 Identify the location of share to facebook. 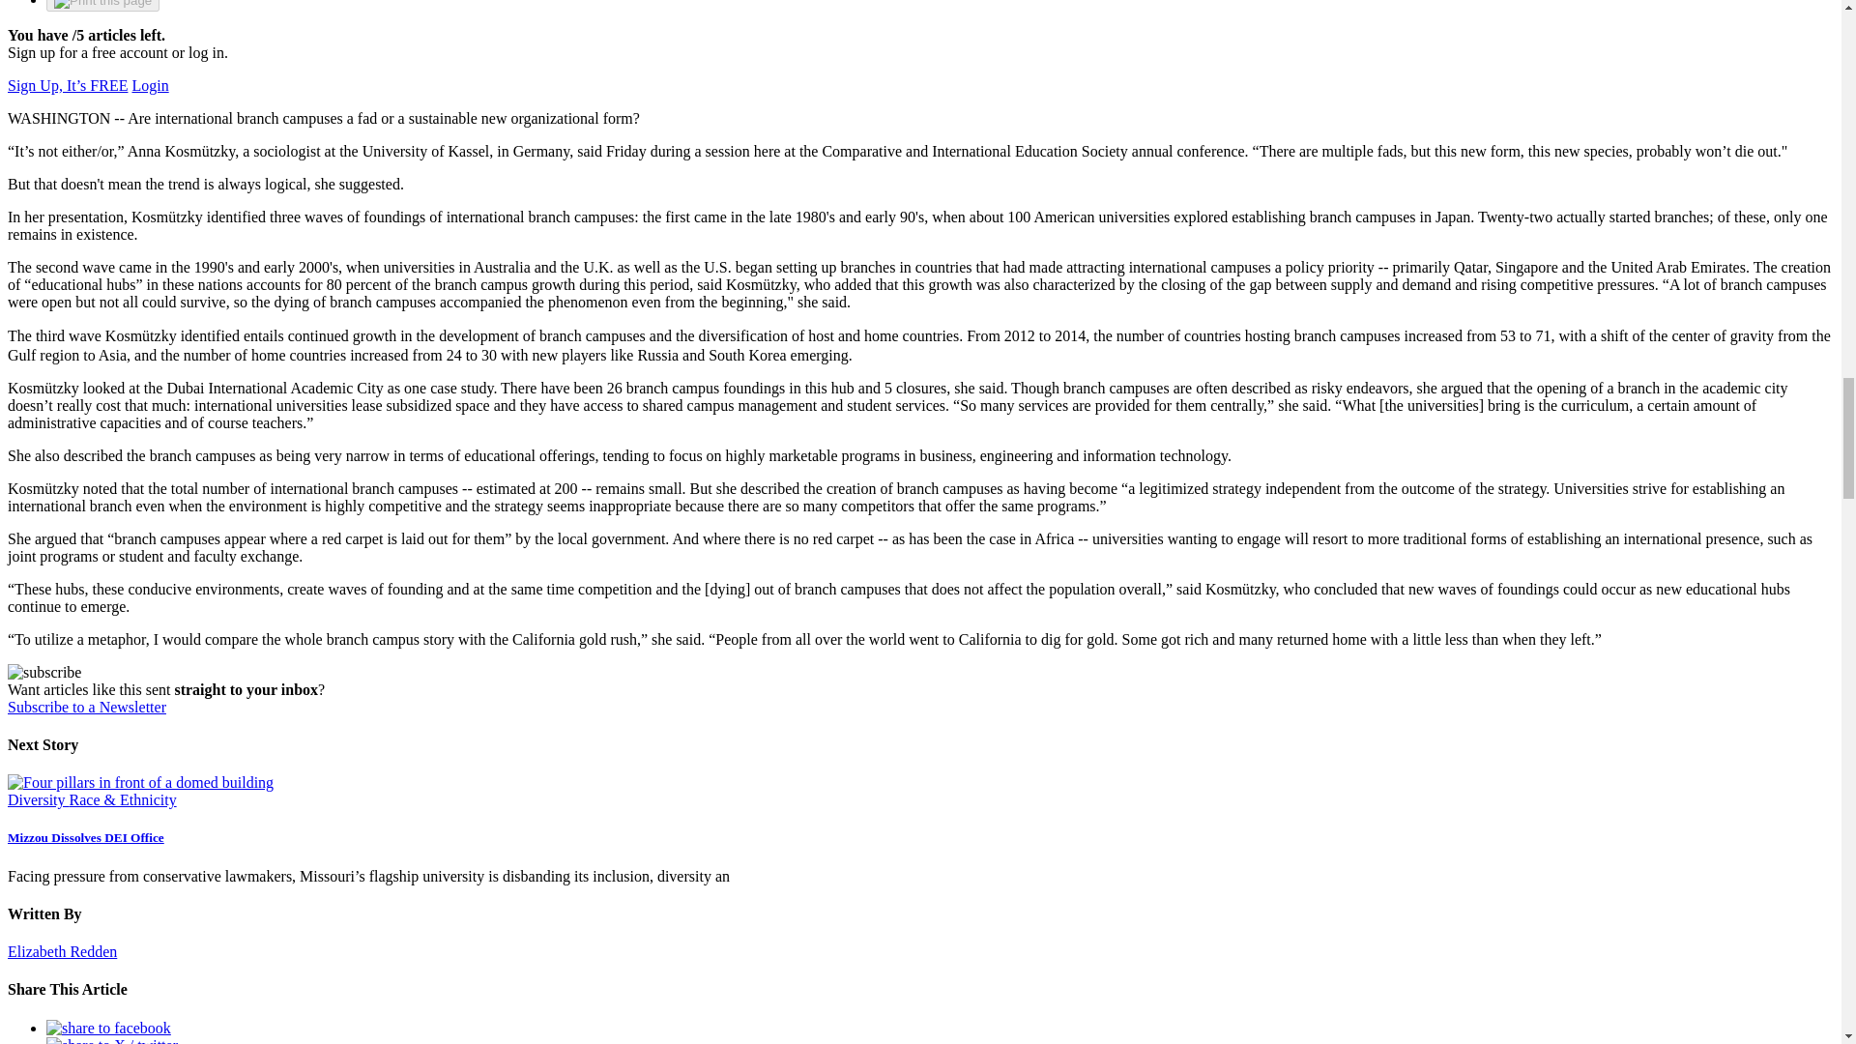
(108, 1029).